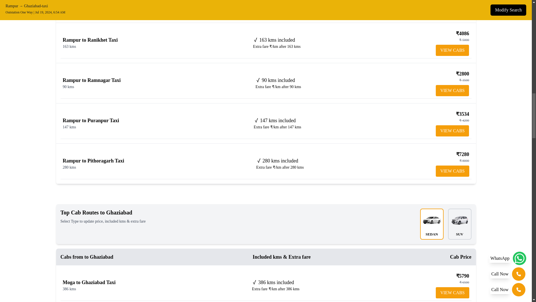  I want to click on Rampur to Puranpur Taxi, so click(91, 120).